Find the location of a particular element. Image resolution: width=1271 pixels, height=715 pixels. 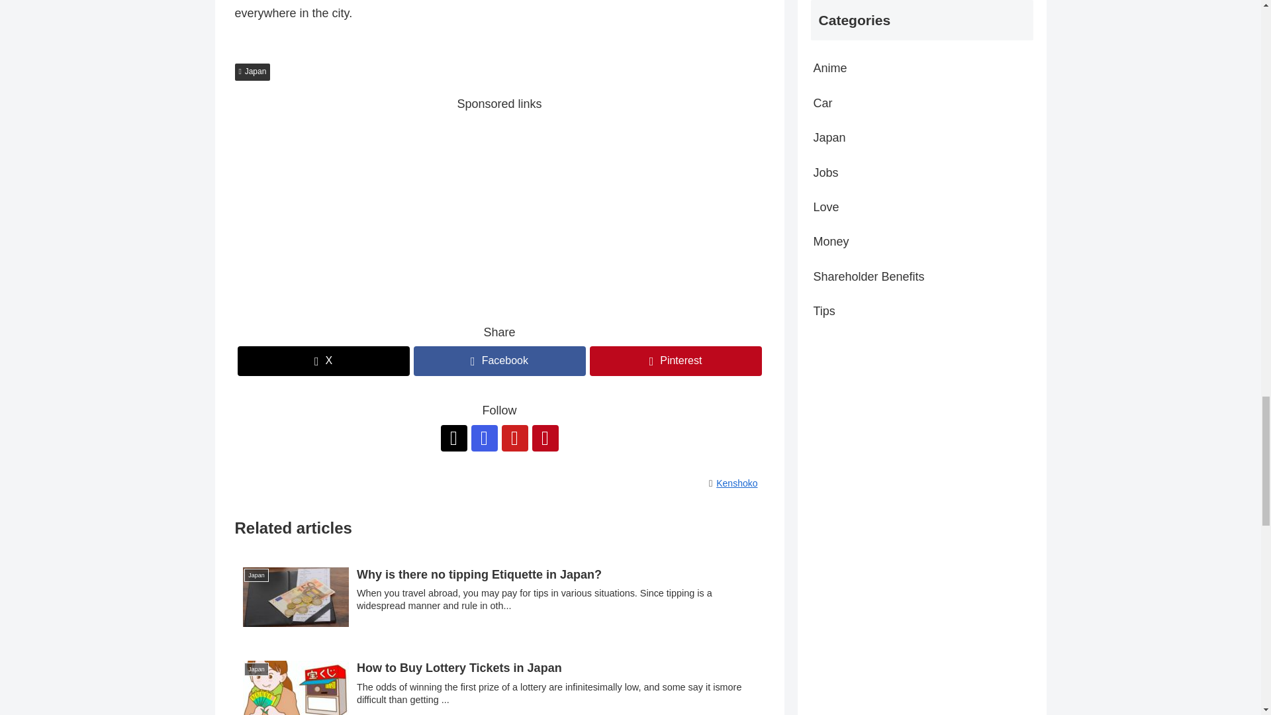

Follow Instagram is located at coordinates (485, 438).